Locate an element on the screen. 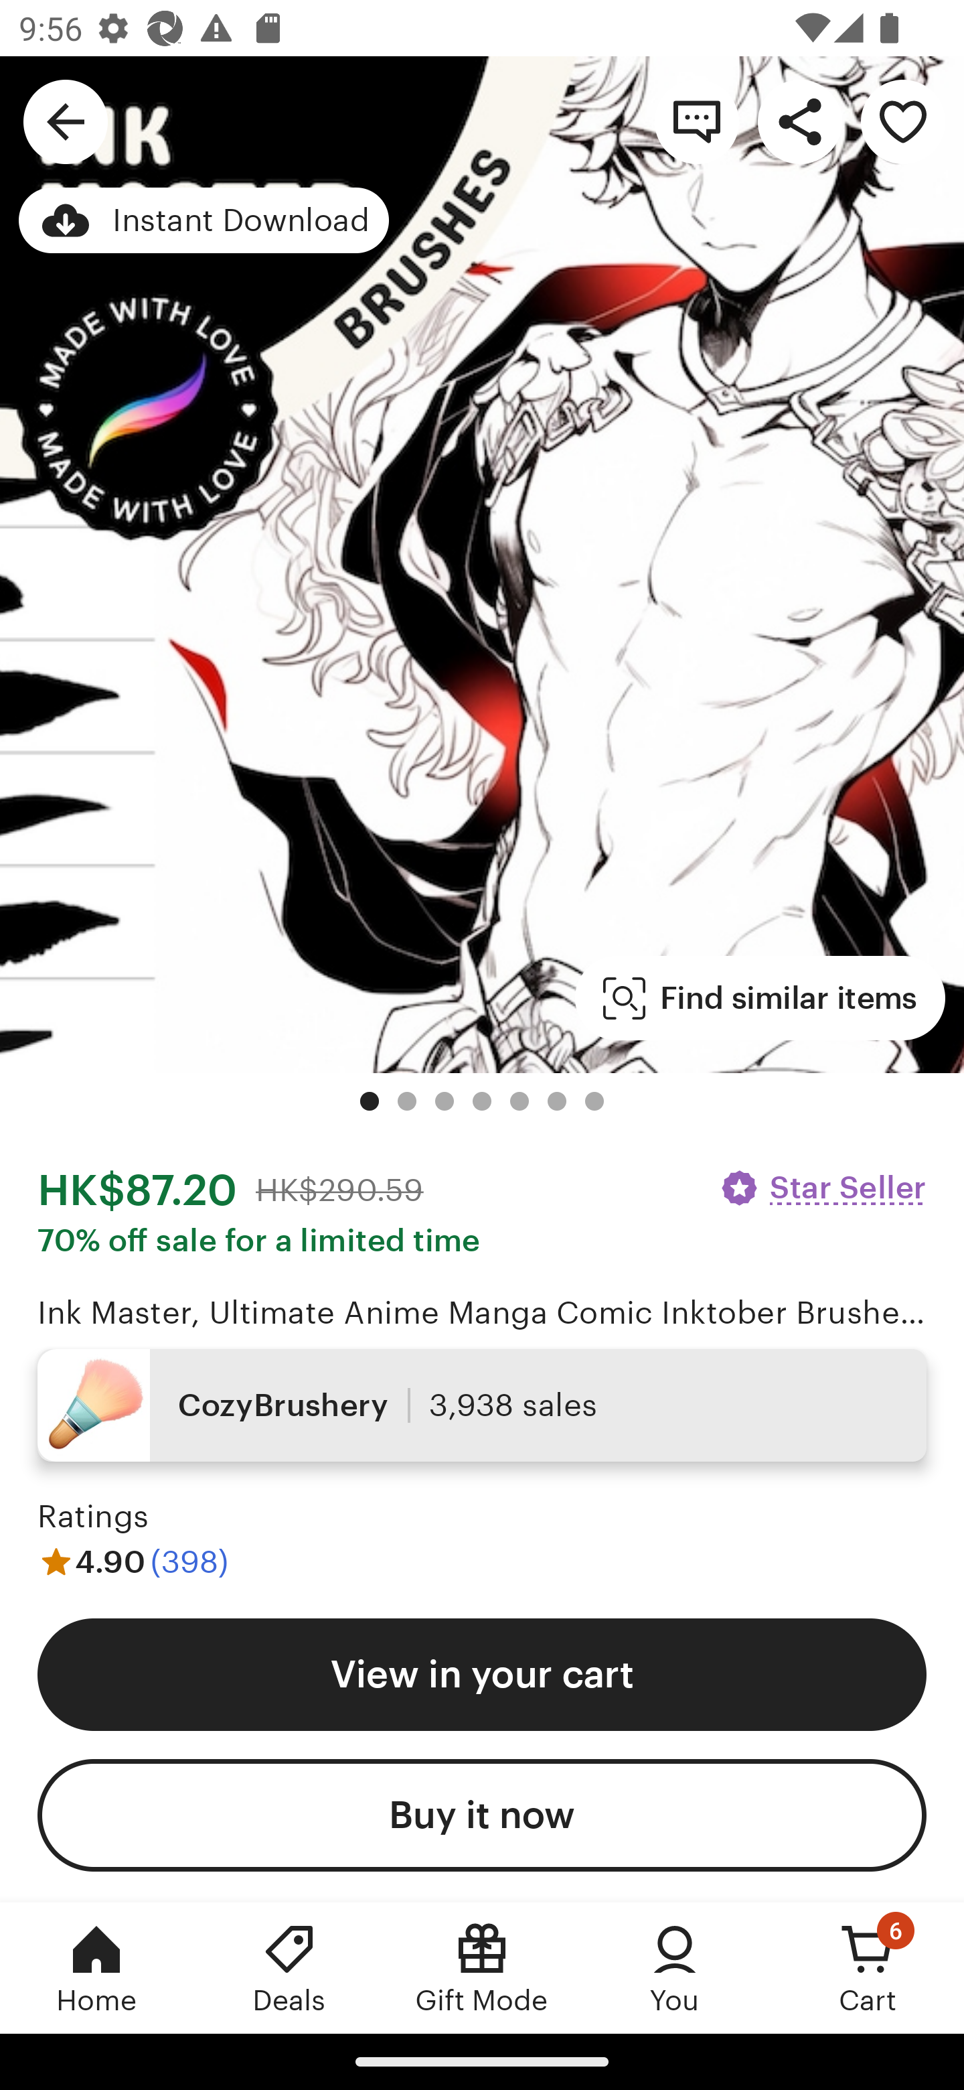 The height and width of the screenshot is (2090, 964). Contact shop is located at coordinates (696, 121).